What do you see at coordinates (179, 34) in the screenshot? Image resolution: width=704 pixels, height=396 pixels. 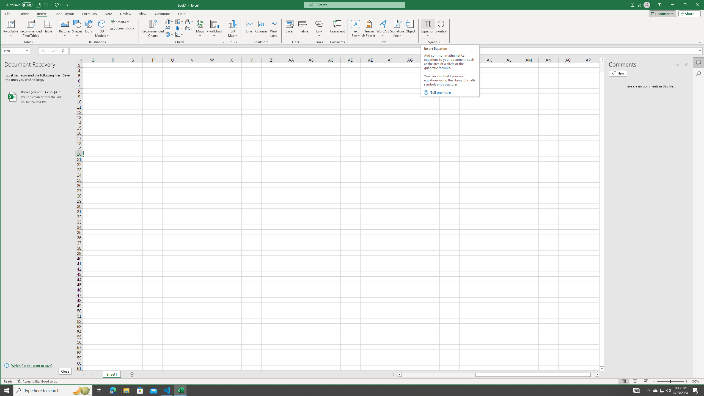 I see `Insert Scatter (X, Y) or Bubble Chart` at bounding box center [179, 34].